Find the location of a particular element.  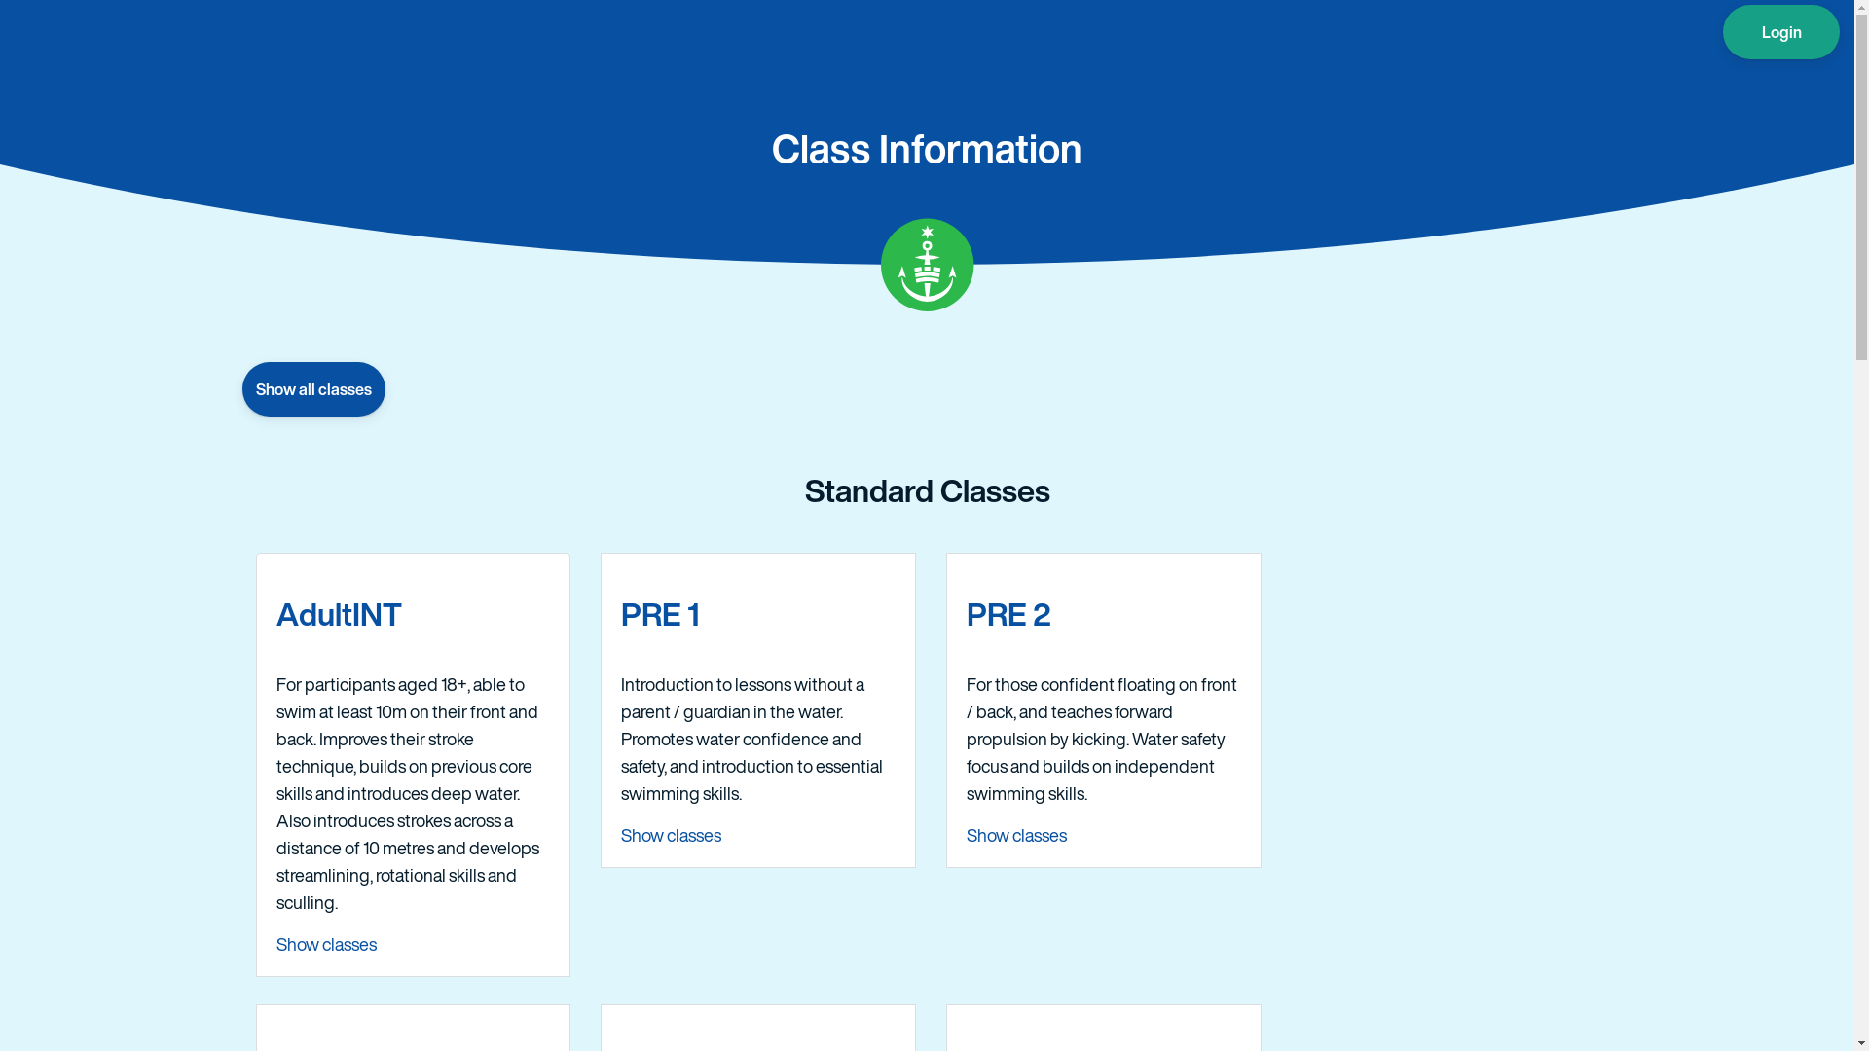

Login is located at coordinates (1781, 32).